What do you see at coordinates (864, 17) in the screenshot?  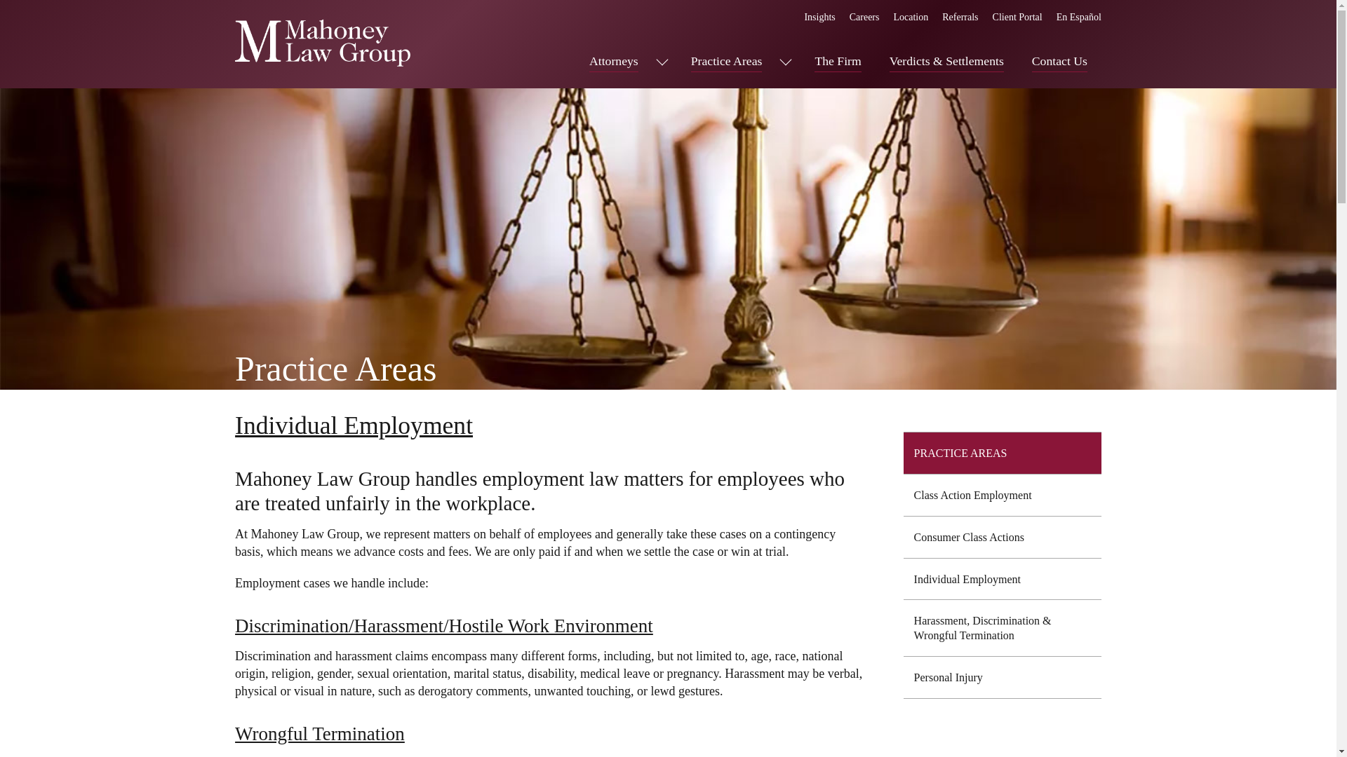 I see `Careers` at bounding box center [864, 17].